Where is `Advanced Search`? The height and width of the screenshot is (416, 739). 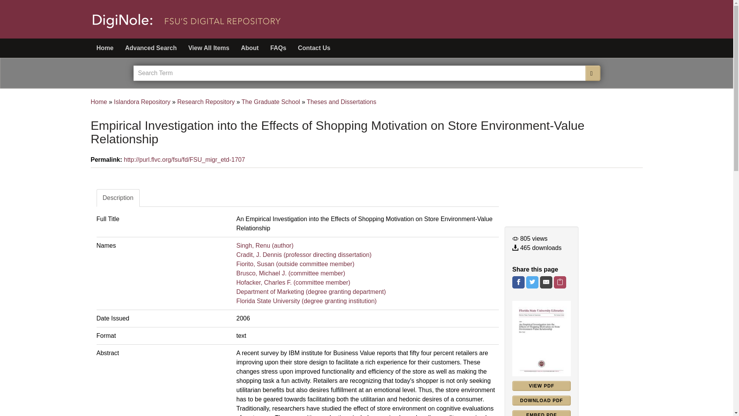 Advanced Search is located at coordinates (151, 48).